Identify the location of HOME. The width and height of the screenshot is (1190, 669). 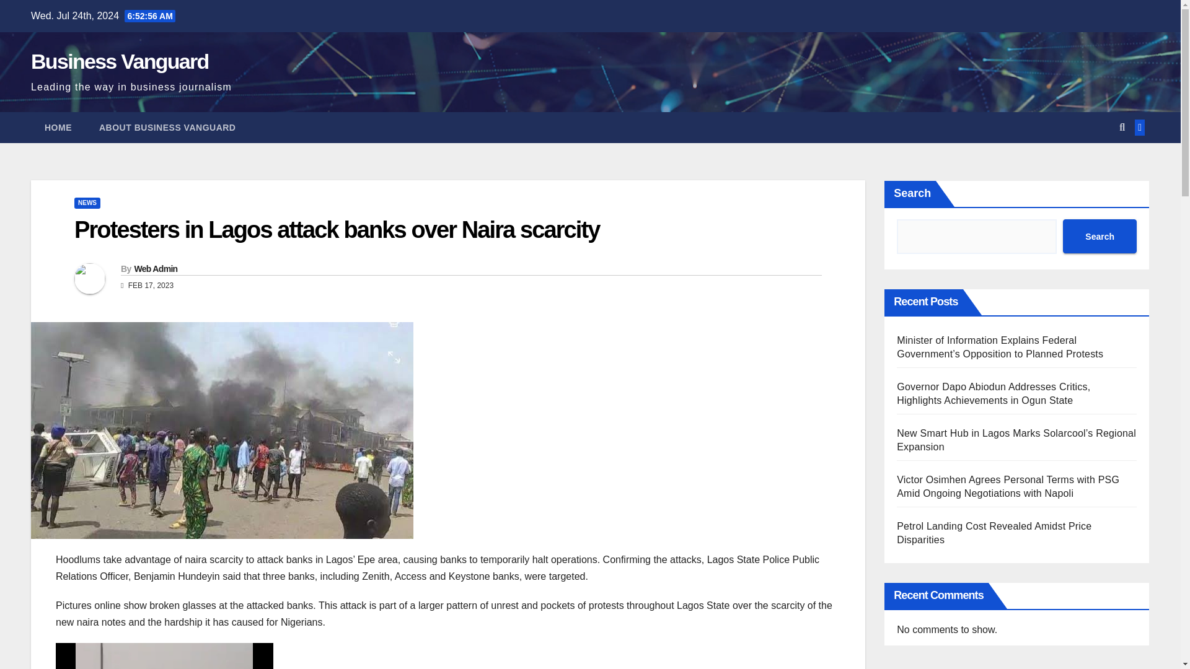
(58, 128).